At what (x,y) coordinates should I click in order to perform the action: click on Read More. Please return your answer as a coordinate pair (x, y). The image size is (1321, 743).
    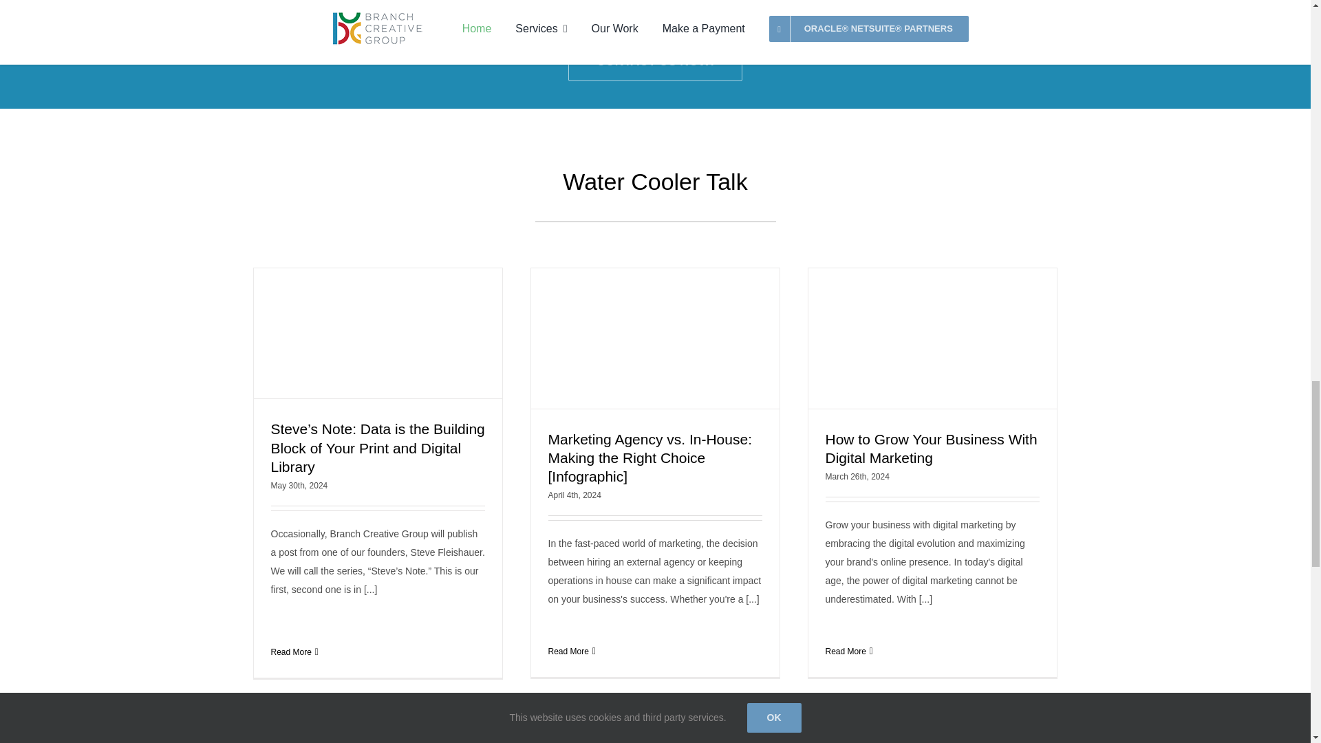
    Looking at the image, I should click on (568, 651).